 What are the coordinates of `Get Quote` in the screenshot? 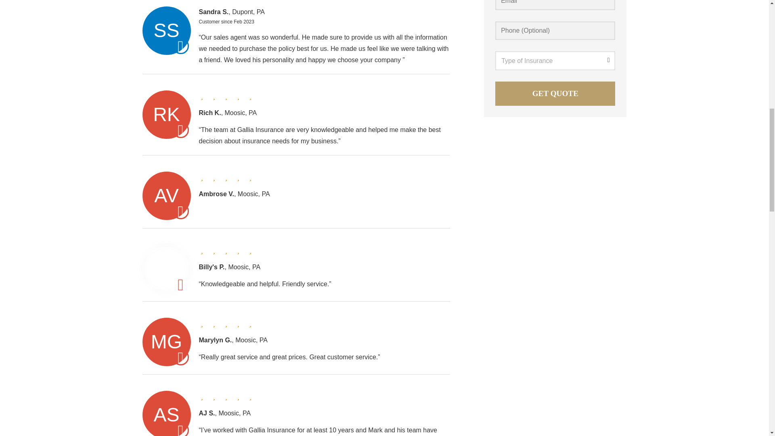 It's located at (555, 94).